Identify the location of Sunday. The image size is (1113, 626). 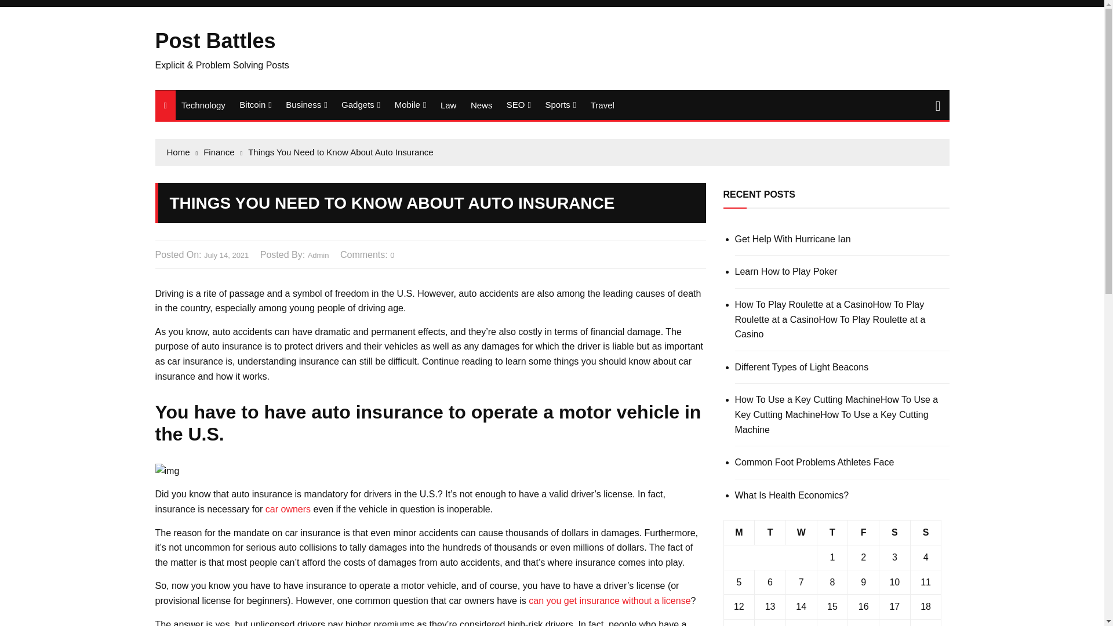
(926, 532).